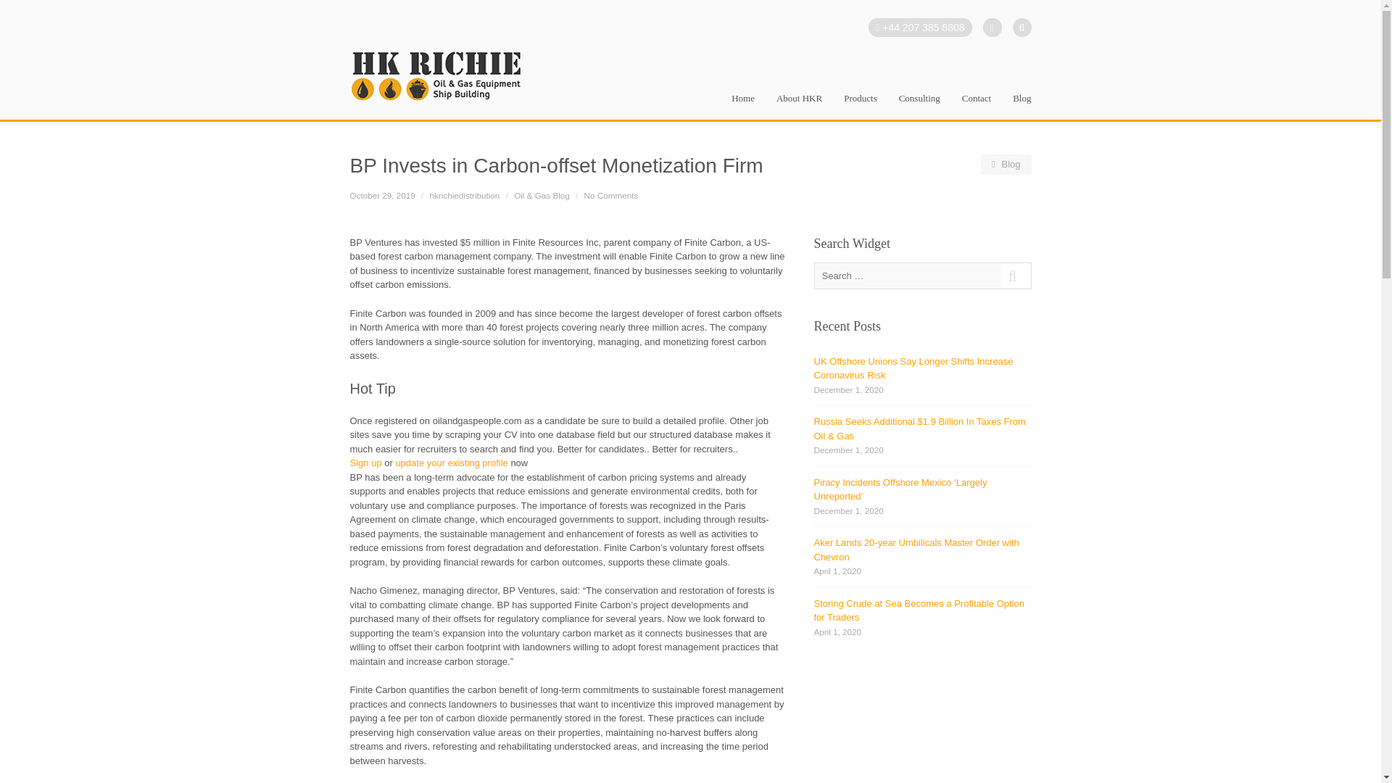 The width and height of the screenshot is (1392, 783). Describe the element at coordinates (799, 106) in the screenshot. I see `About HKR` at that location.